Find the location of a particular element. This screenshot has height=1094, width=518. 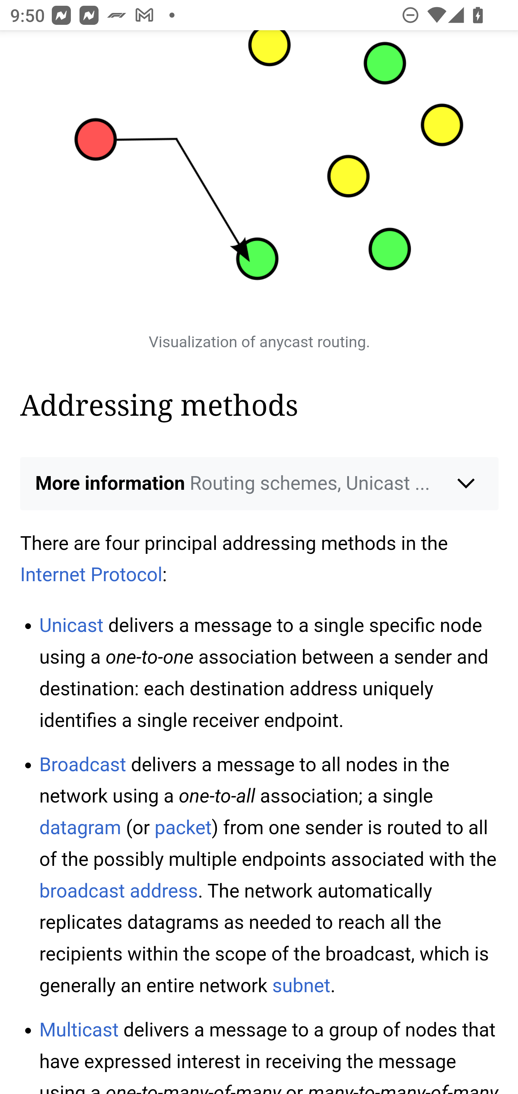

datagram is located at coordinates (80, 828).